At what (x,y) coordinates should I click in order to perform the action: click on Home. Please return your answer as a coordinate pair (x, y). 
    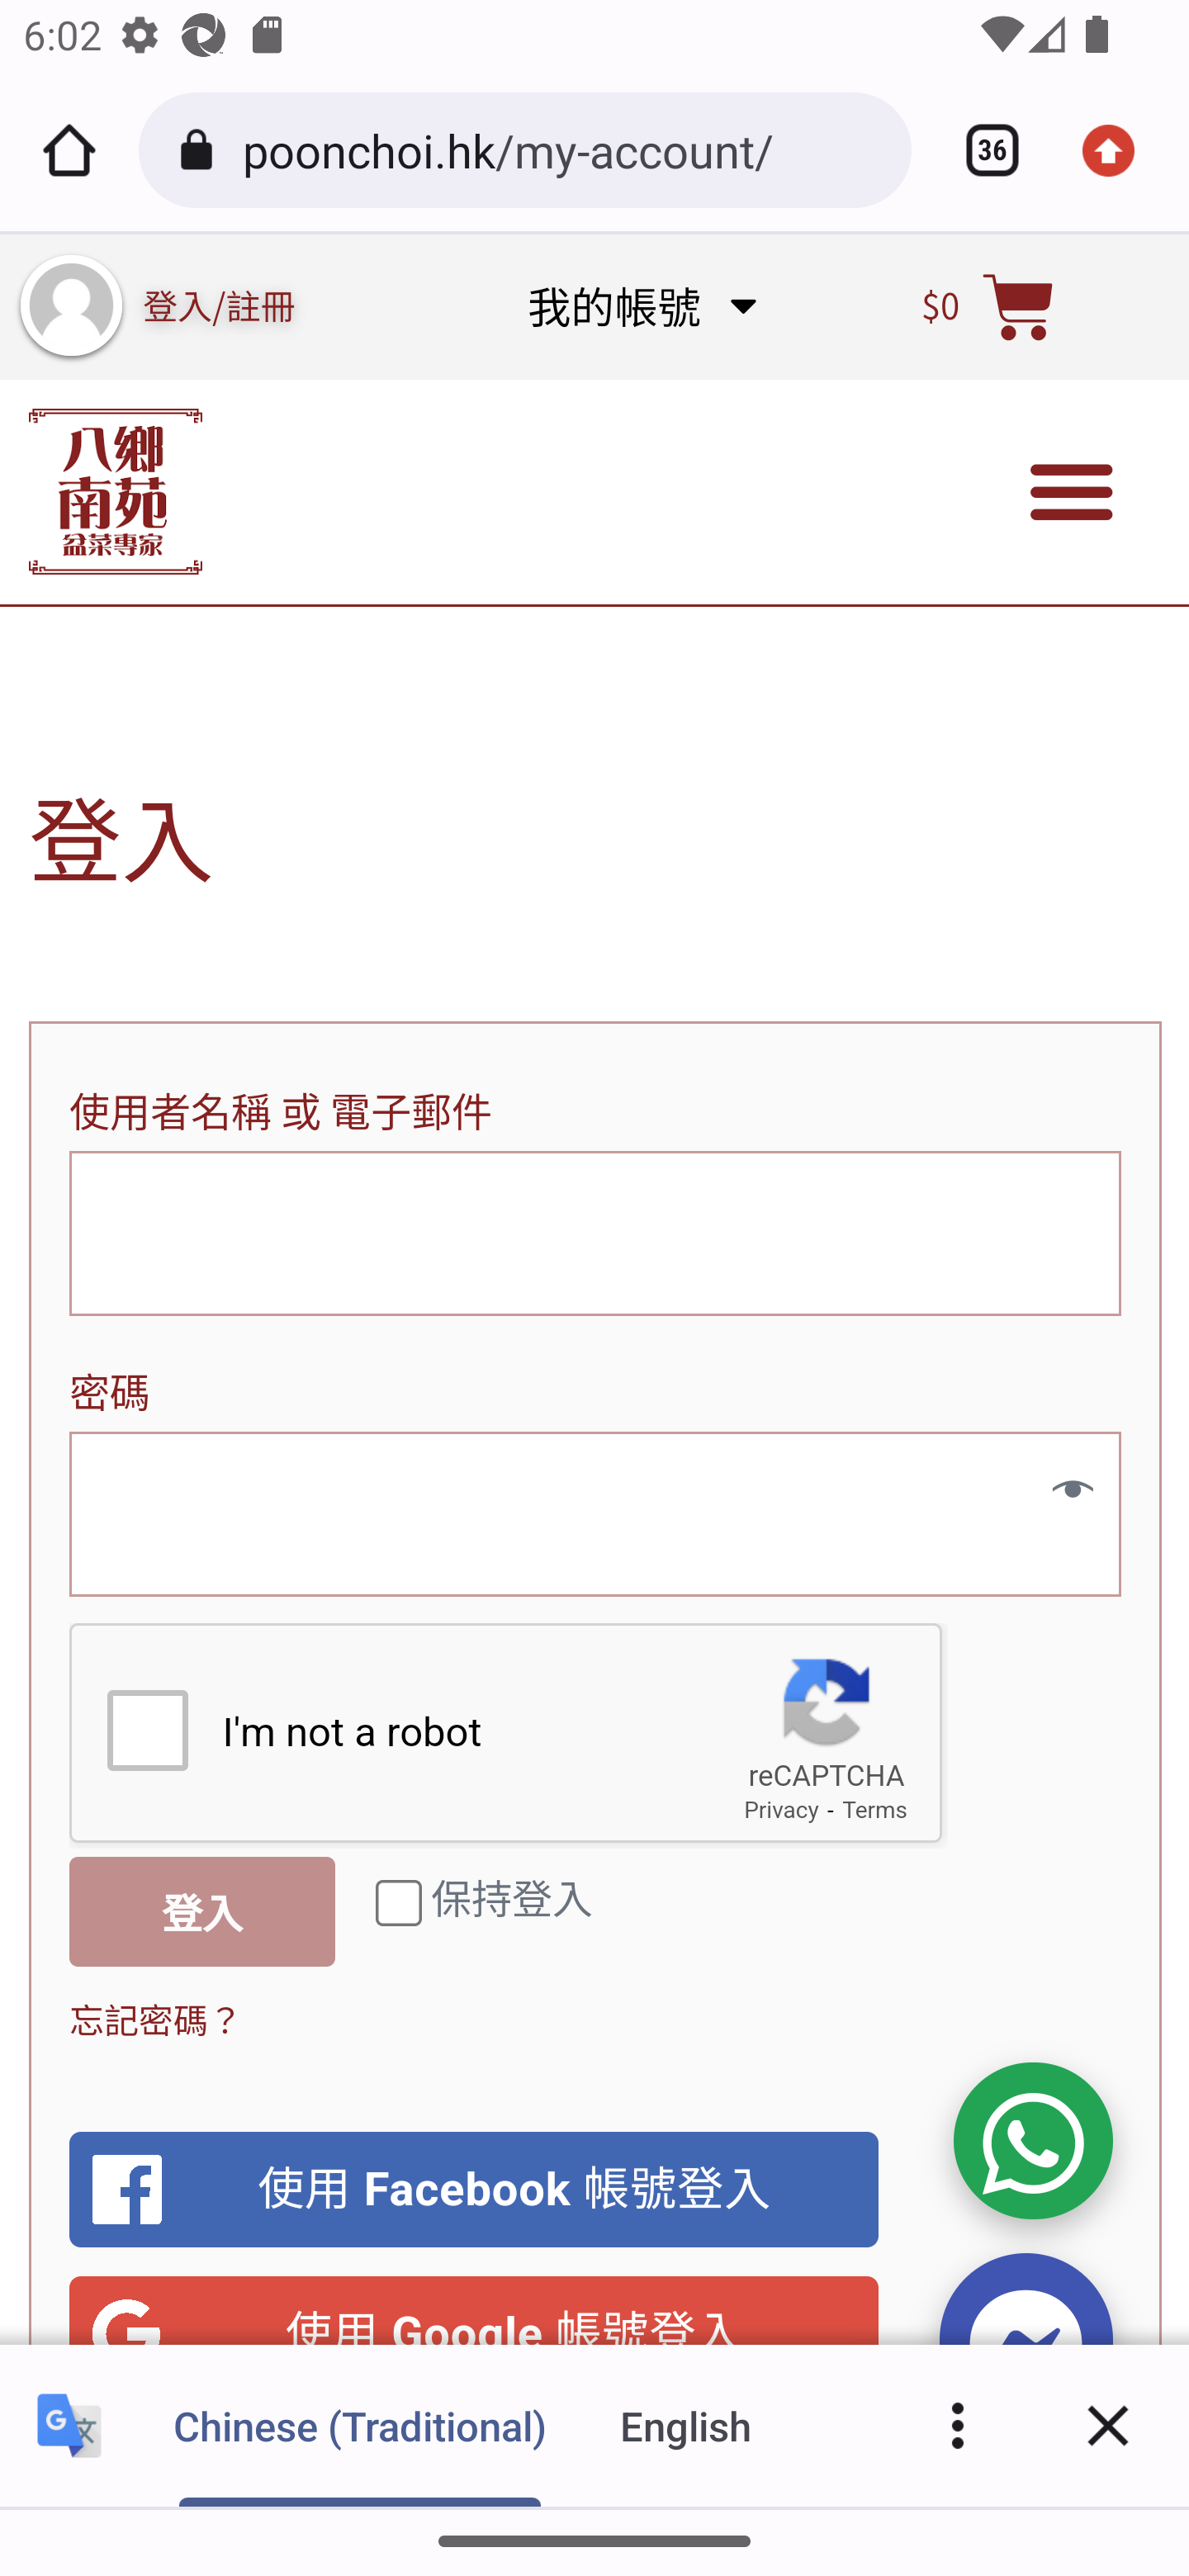
    Looking at the image, I should click on (69, 150).